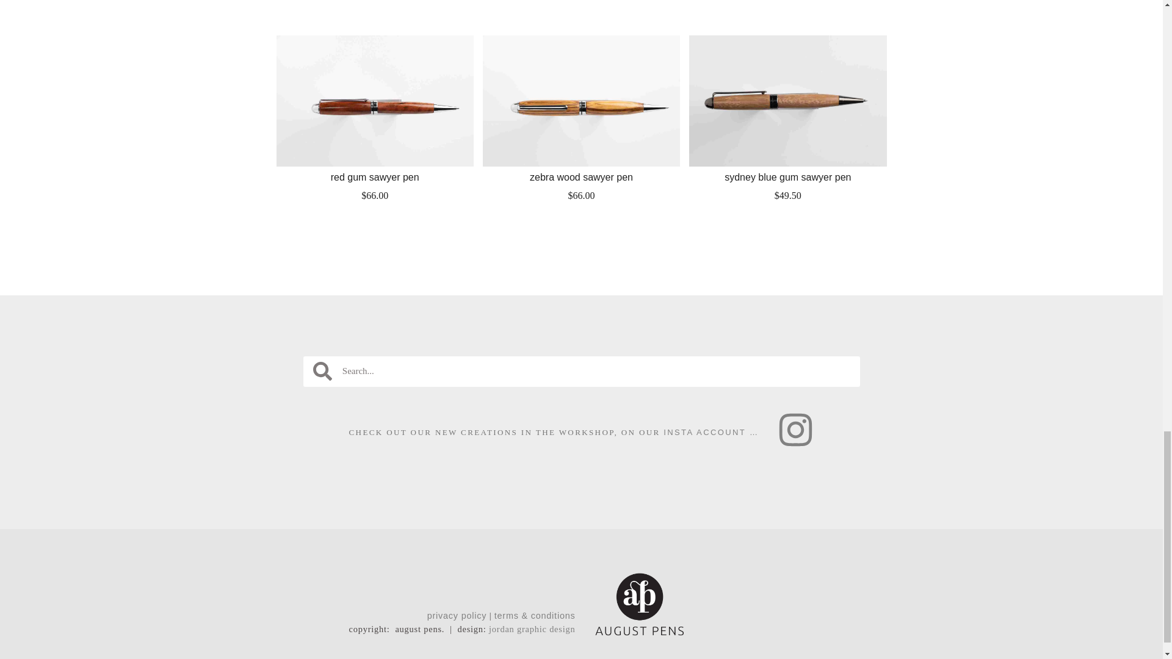  Describe the element at coordinates (532, 628) in the screenshot. I see `jordan graphic design` at that location.